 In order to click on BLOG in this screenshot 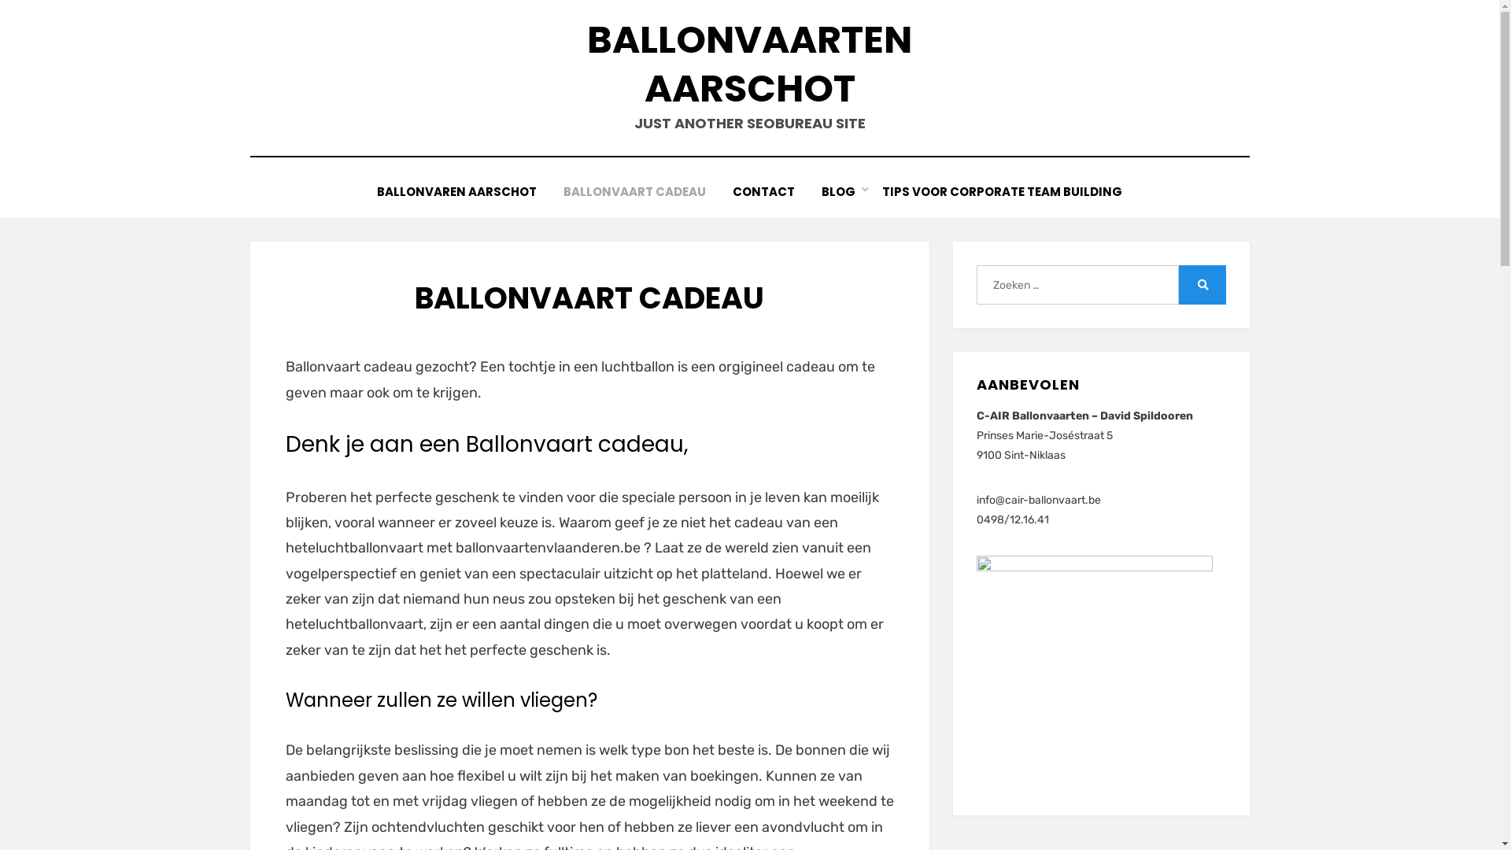, I will do `click(839, 192)`.